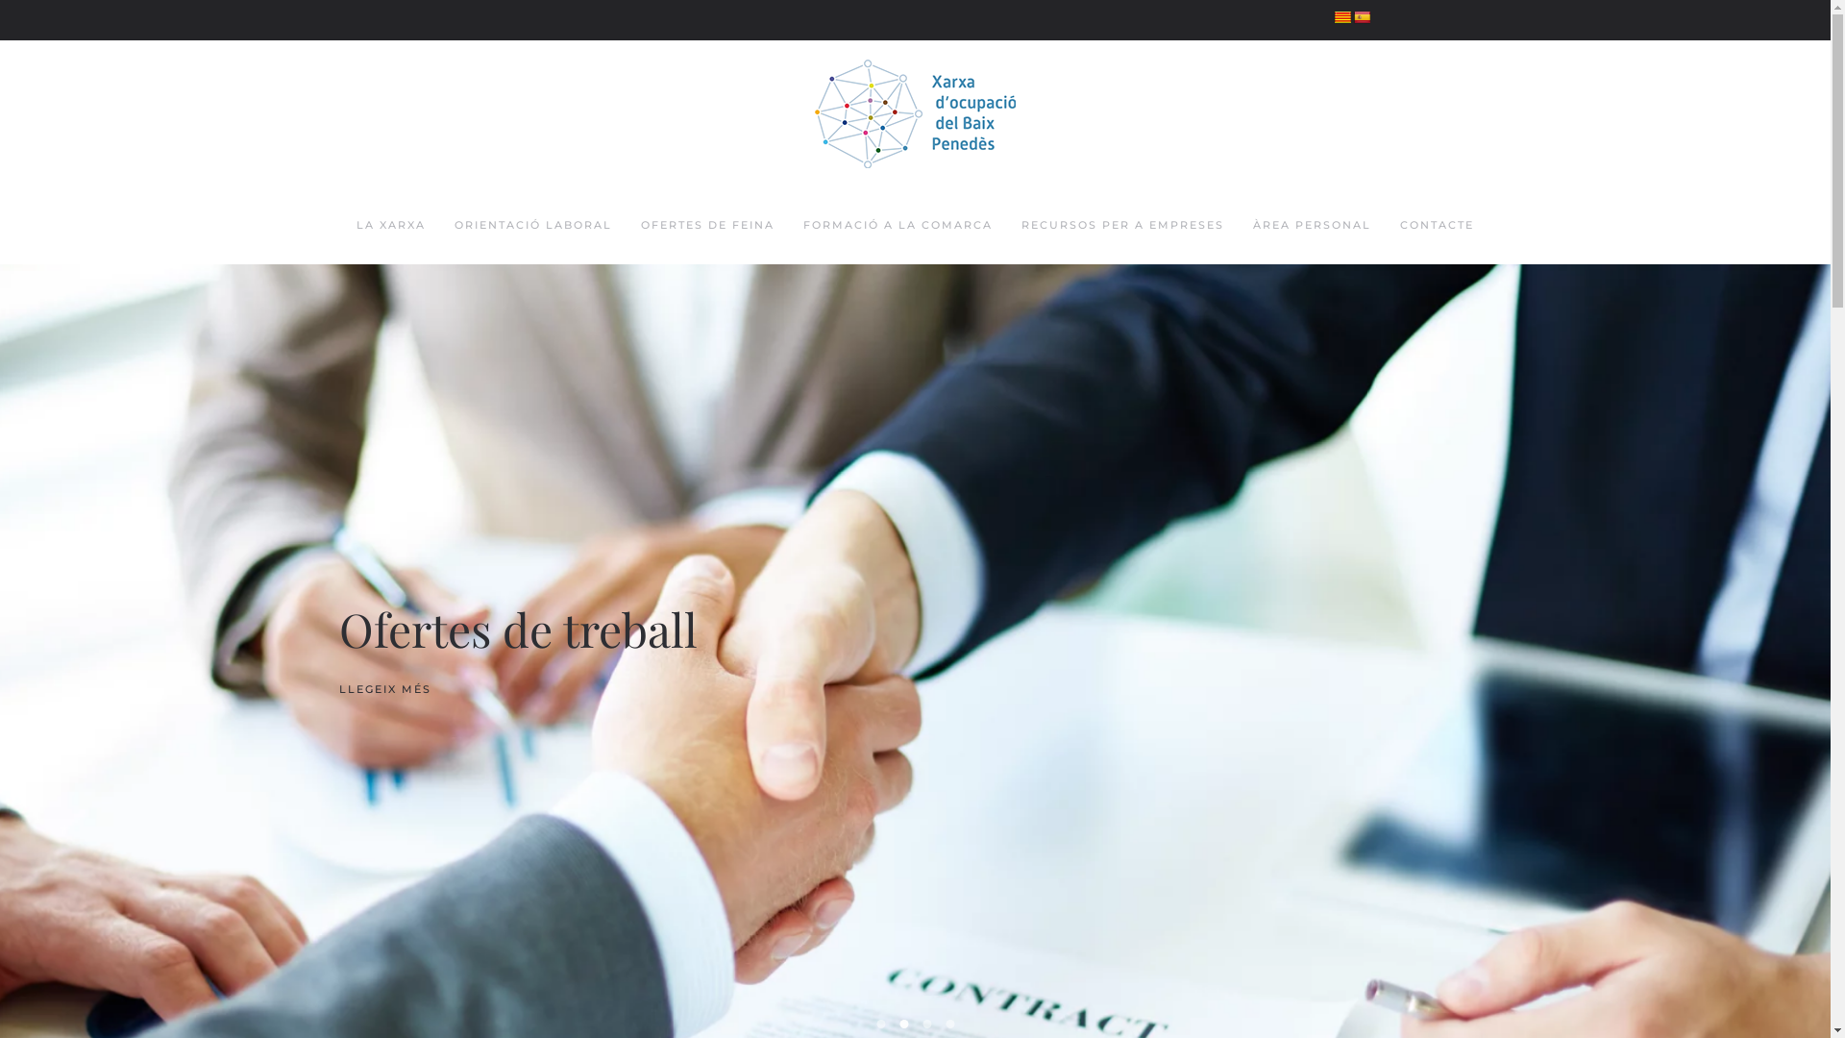  Describe the element at coordinates (391, 226) in the screenshot. I see `LA XARXA` at that location.